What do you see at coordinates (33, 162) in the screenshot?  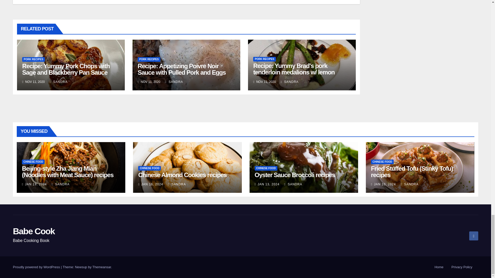 I see `CHINESE FOOD` at bounding box center [33, 162].